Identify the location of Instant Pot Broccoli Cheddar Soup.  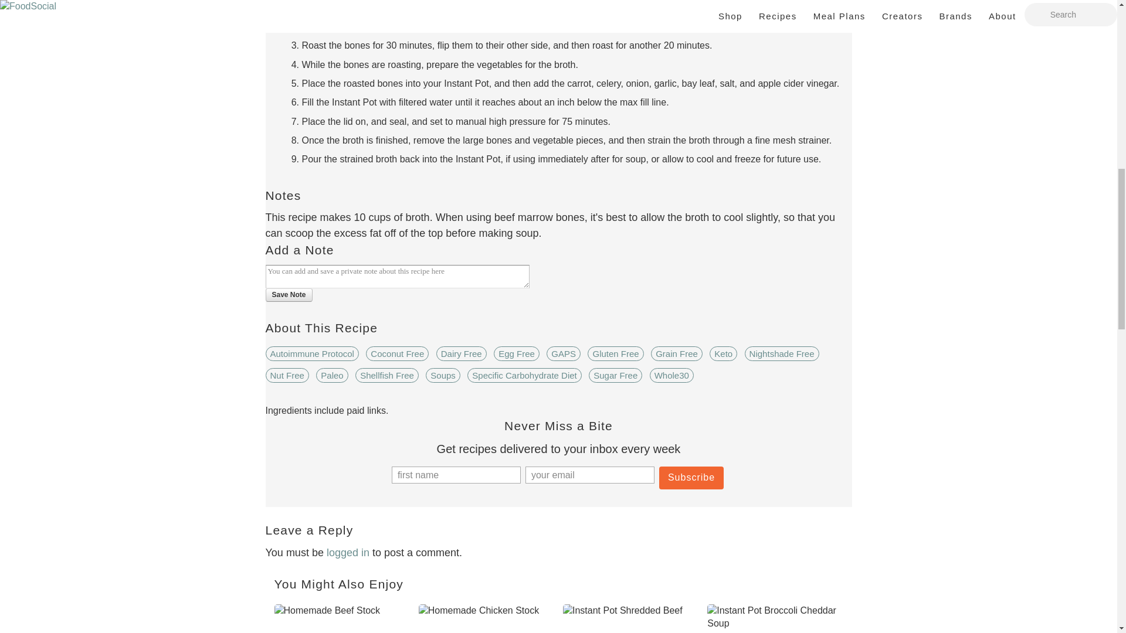
(774, 619).